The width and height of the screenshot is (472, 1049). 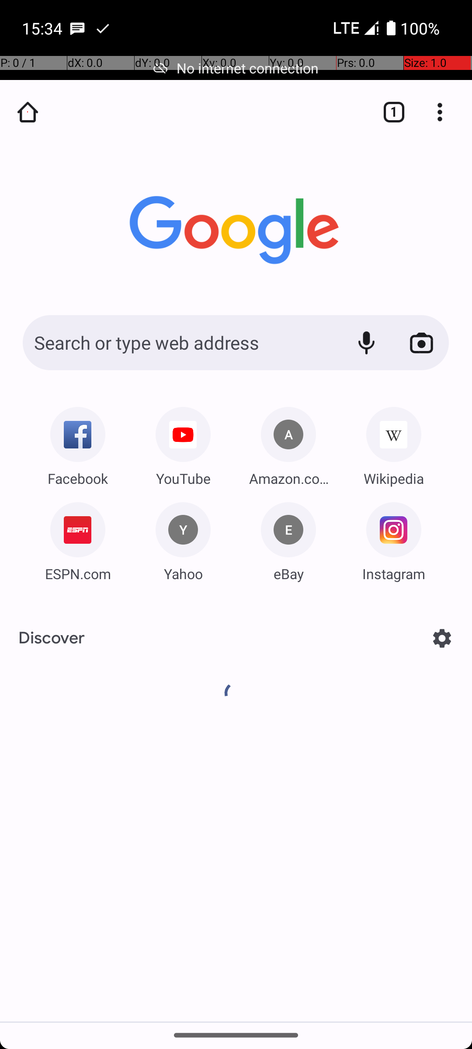 I want to click on Contacts notification: Finished exporting contacts.vcf., so click(x=103, y=28).